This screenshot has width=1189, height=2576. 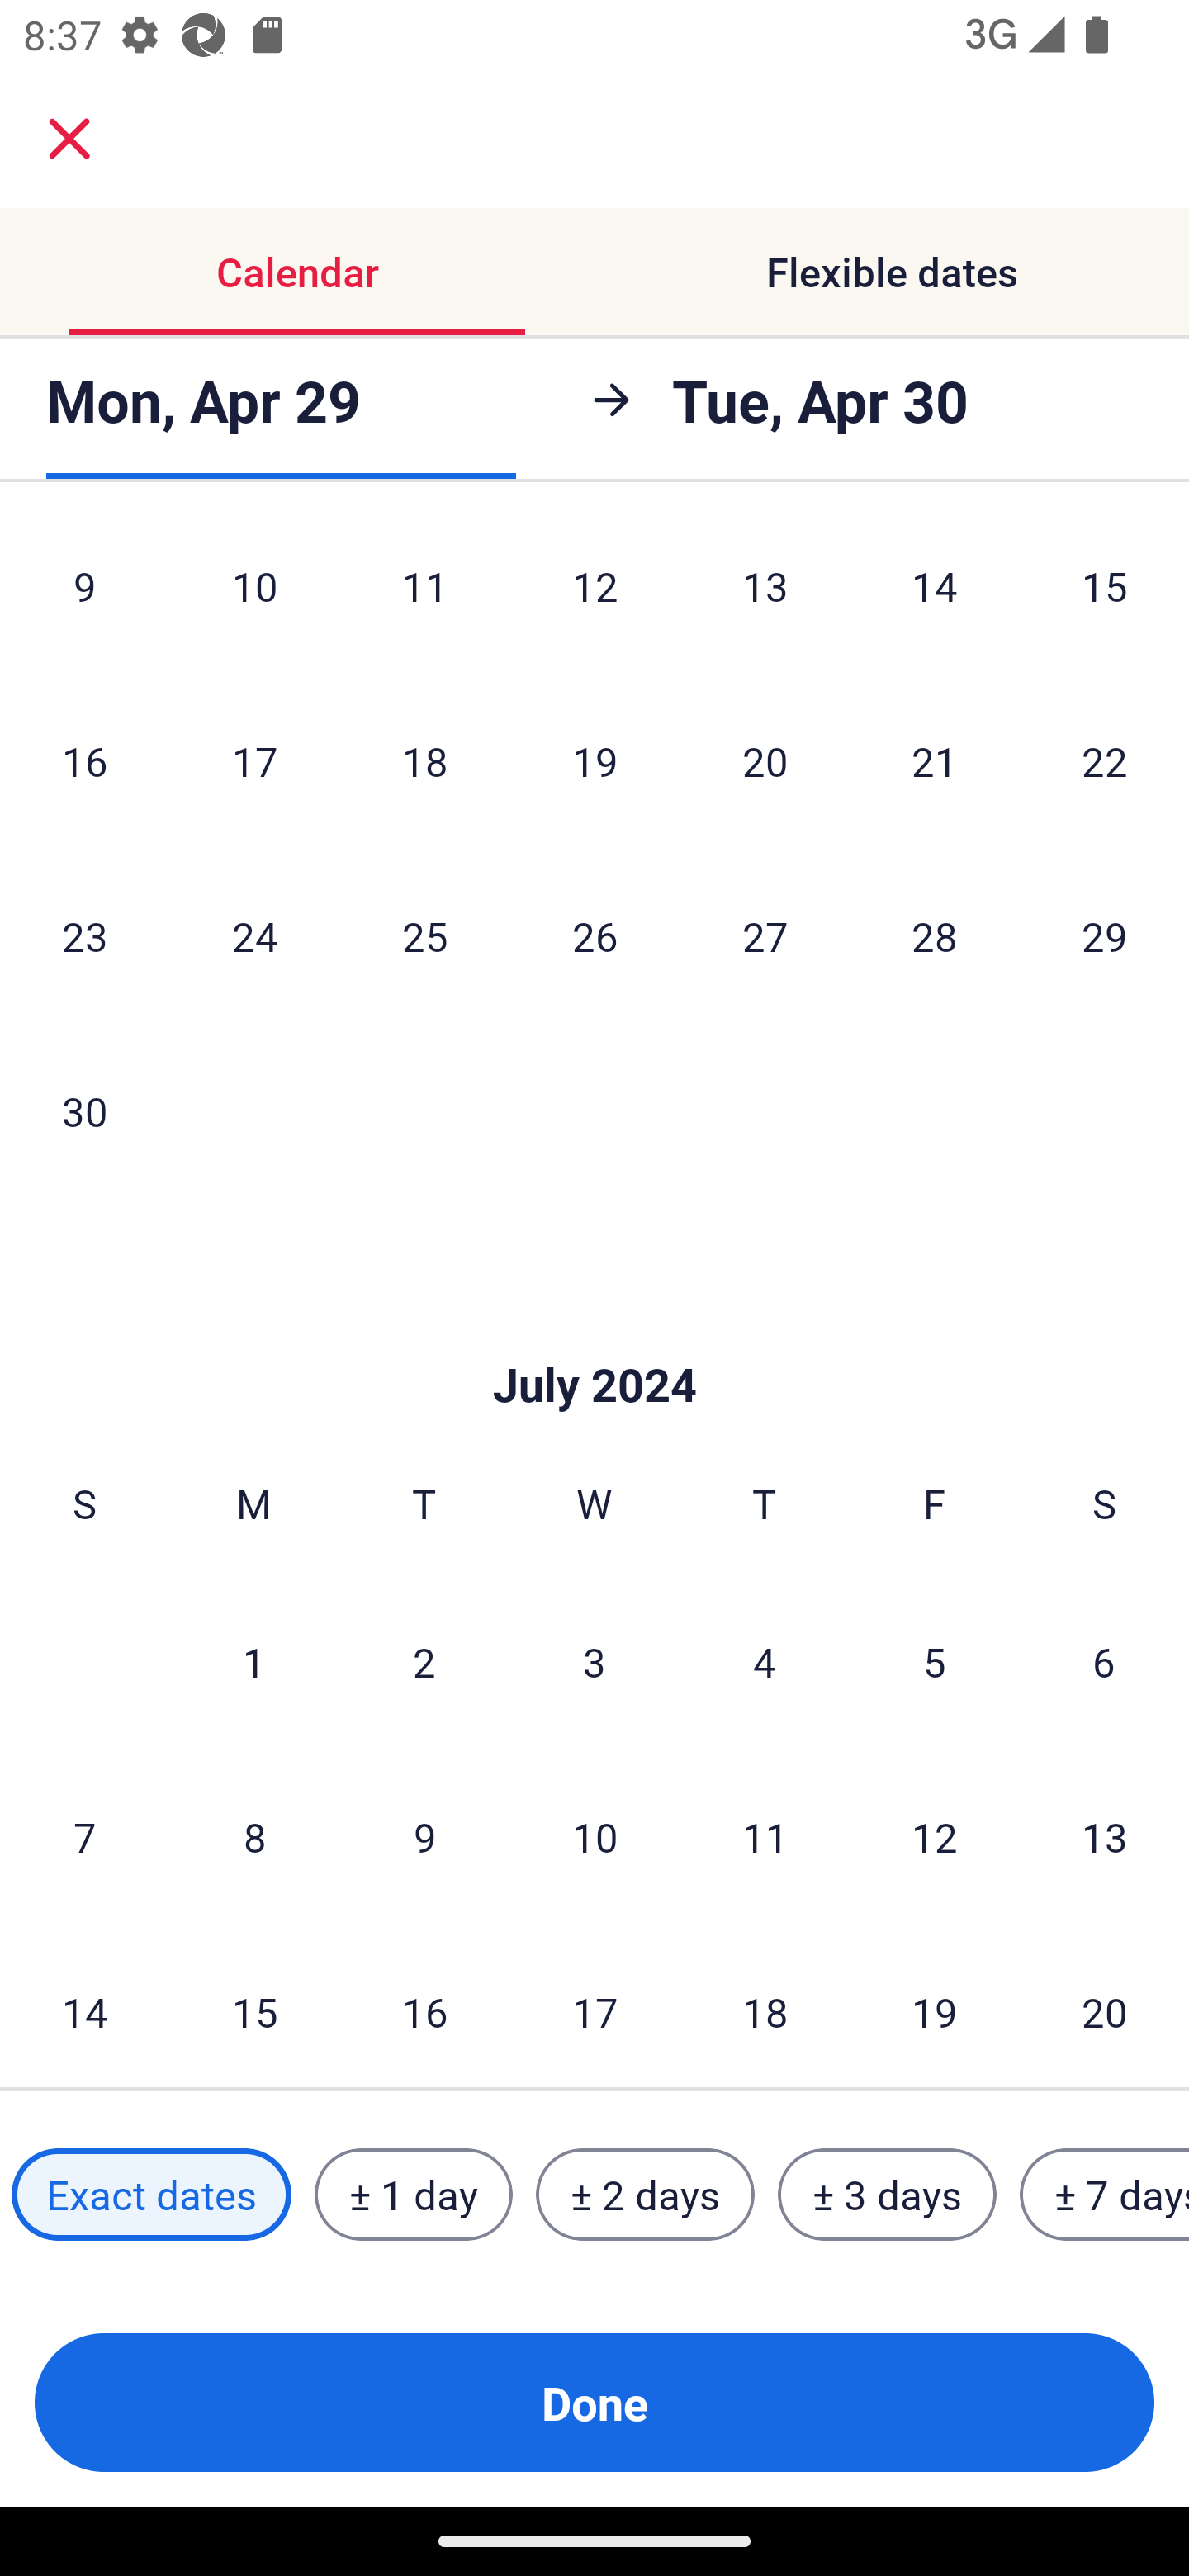 I want to click on 19 Wednesday, June 19, 2024, so click(x=594, y=760).